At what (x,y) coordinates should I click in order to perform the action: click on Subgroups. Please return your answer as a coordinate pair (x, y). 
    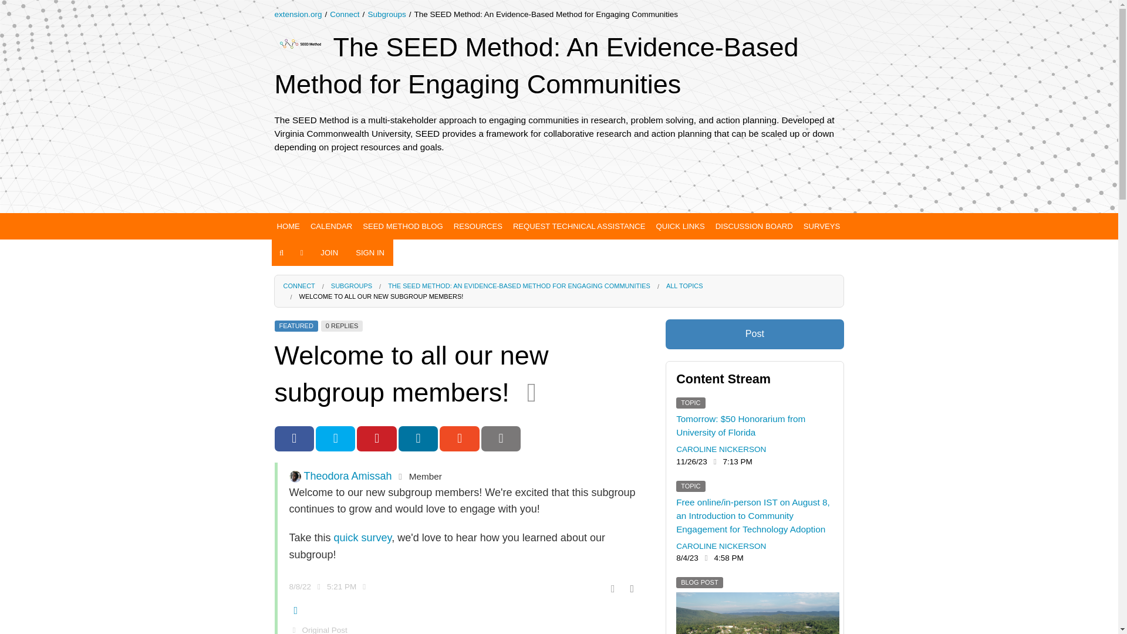
    Looking at the image, I should click on (386, 14).